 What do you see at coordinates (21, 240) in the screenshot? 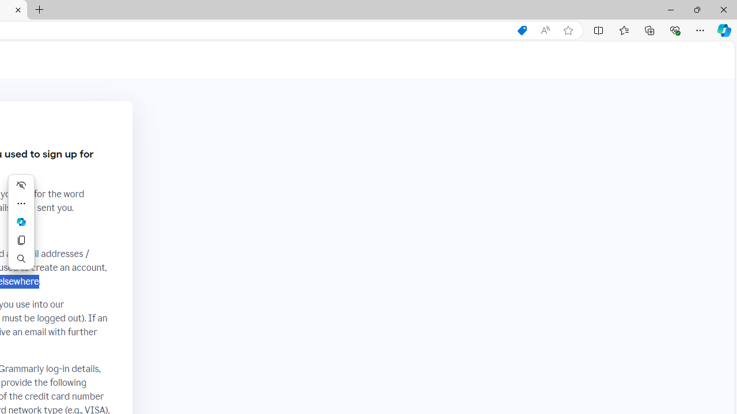
I see `Copy` at bounding box center [21, 240].